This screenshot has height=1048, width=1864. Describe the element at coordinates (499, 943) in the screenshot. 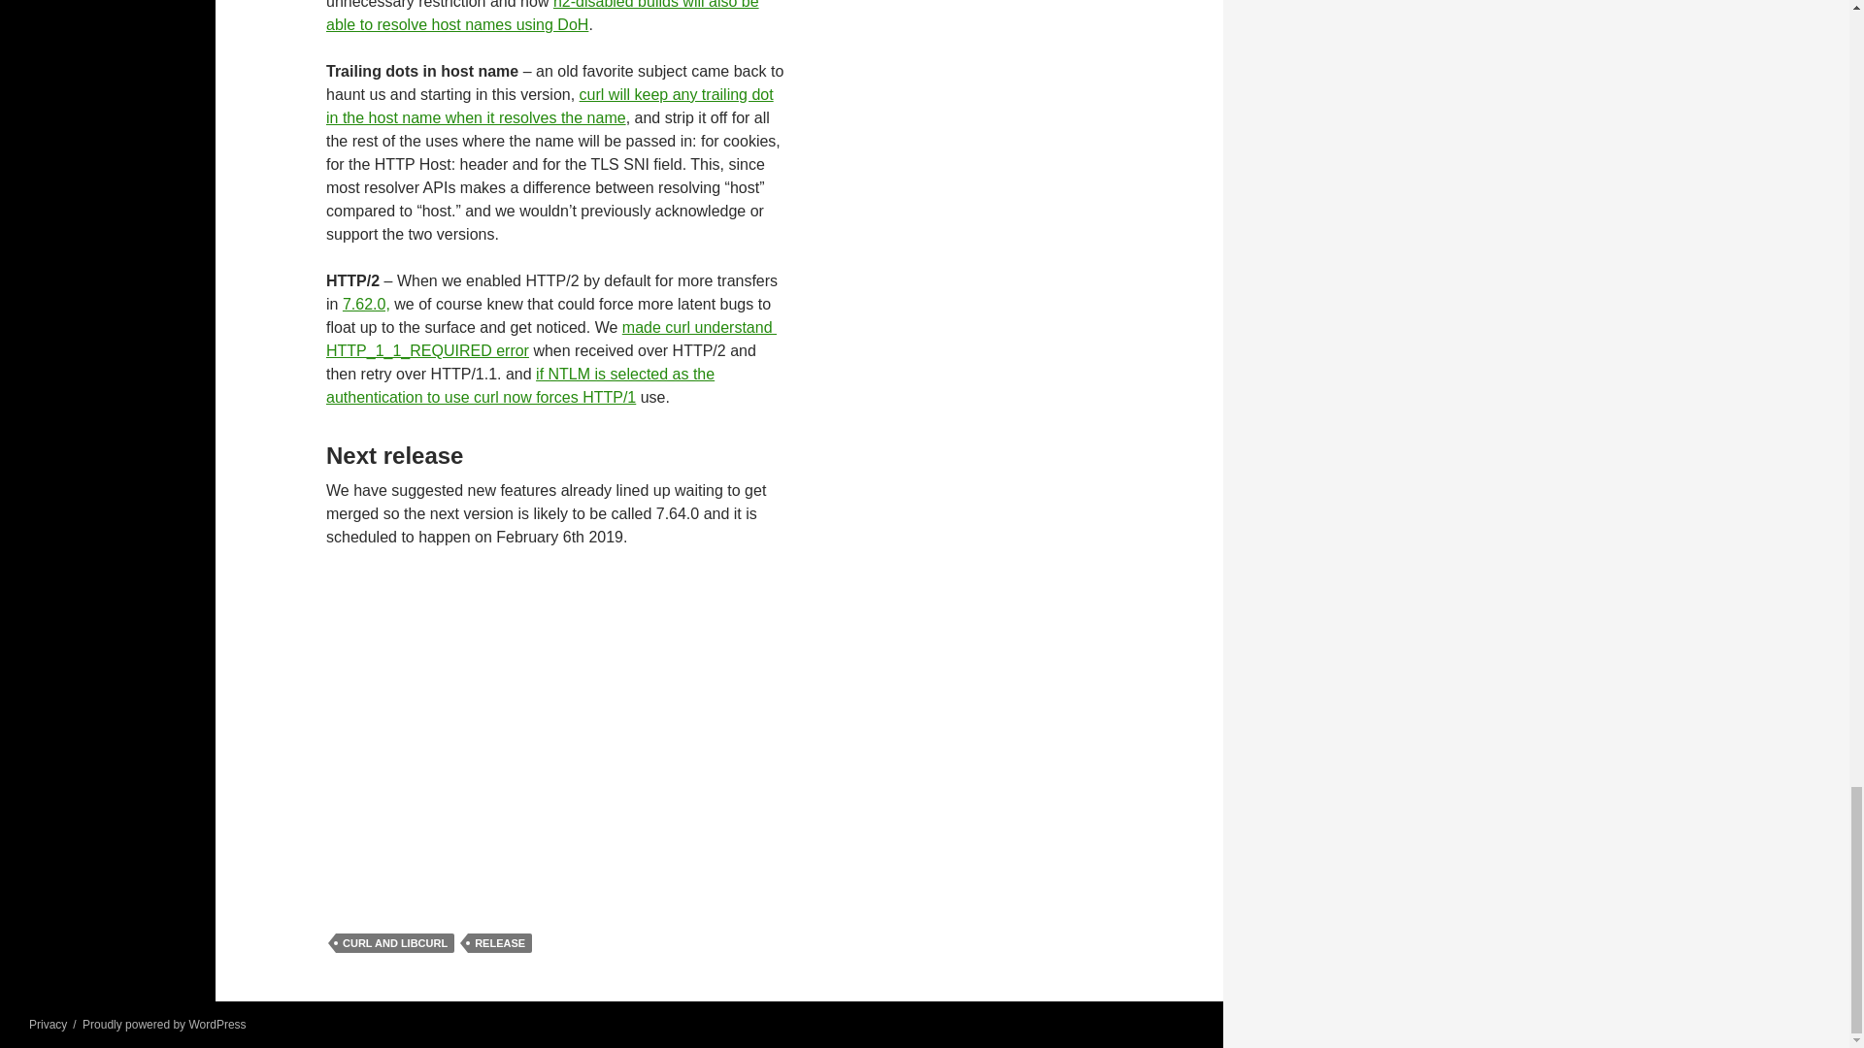

I see `RELEASE` at that location.